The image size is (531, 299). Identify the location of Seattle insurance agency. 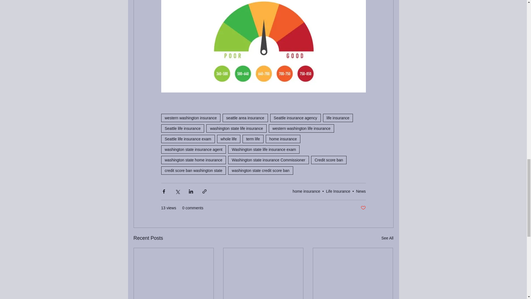
(295, 118).